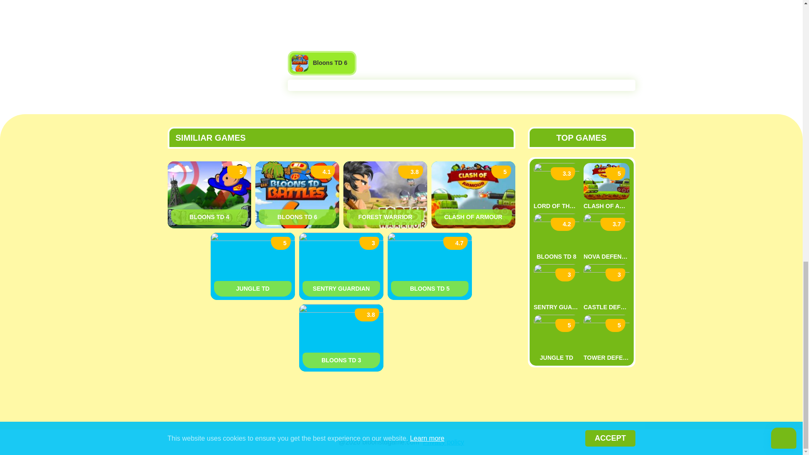 This screenshot has height=455, width=809. I want to click on BLOONS TD 3, so click(341, 360).